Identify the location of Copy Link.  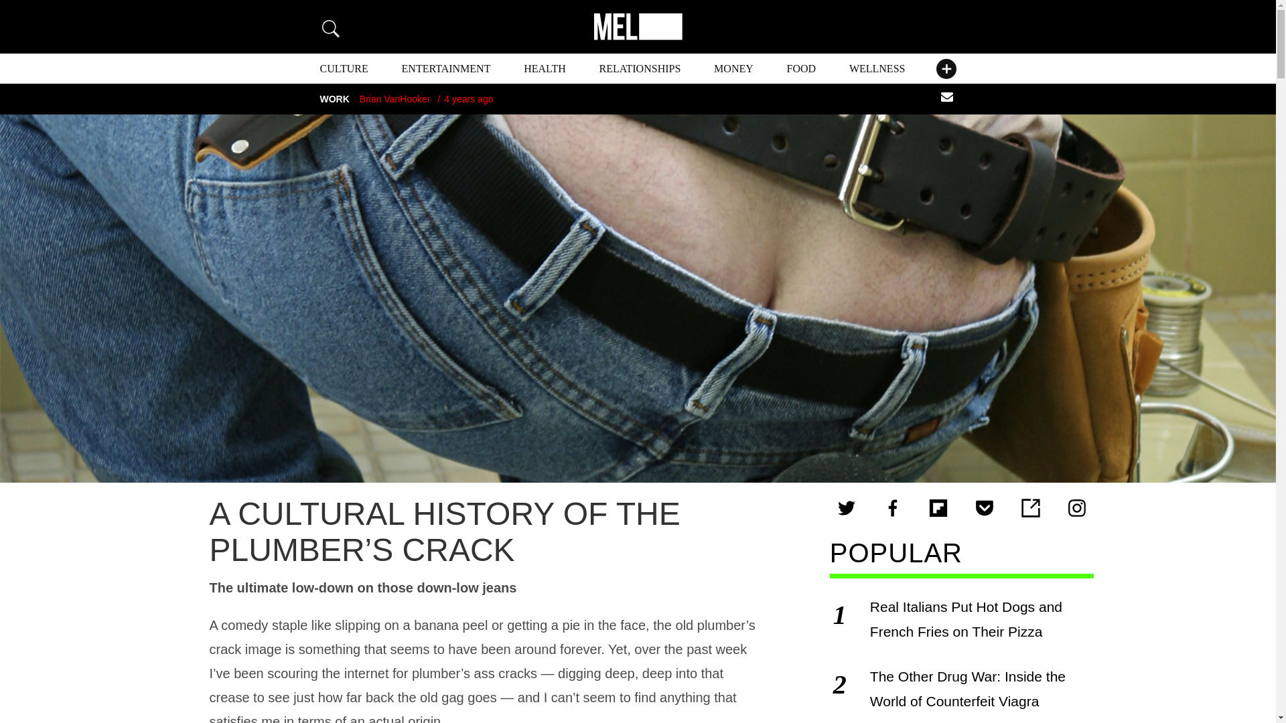
(1030, 508).